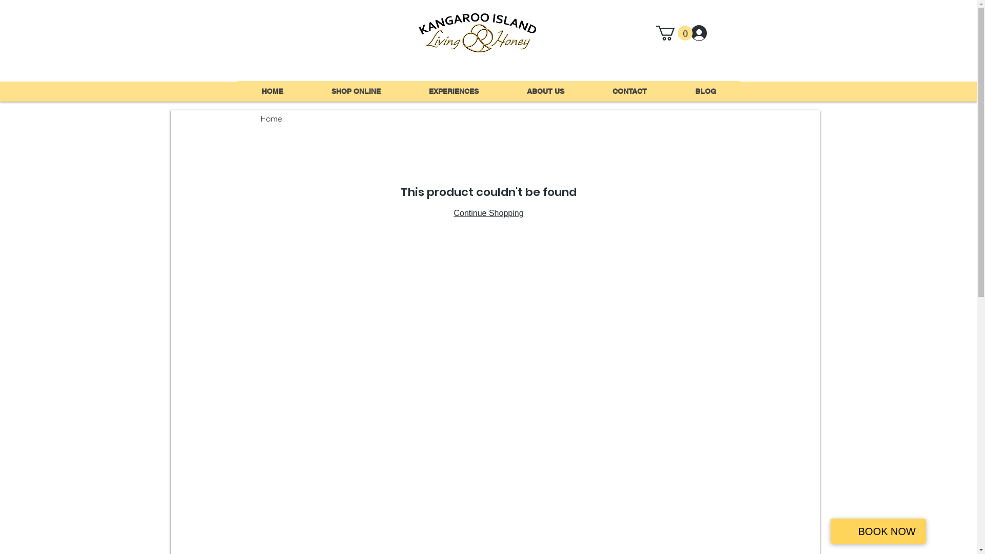  I want to click on SHOP ONLINE, so click(356, 91).